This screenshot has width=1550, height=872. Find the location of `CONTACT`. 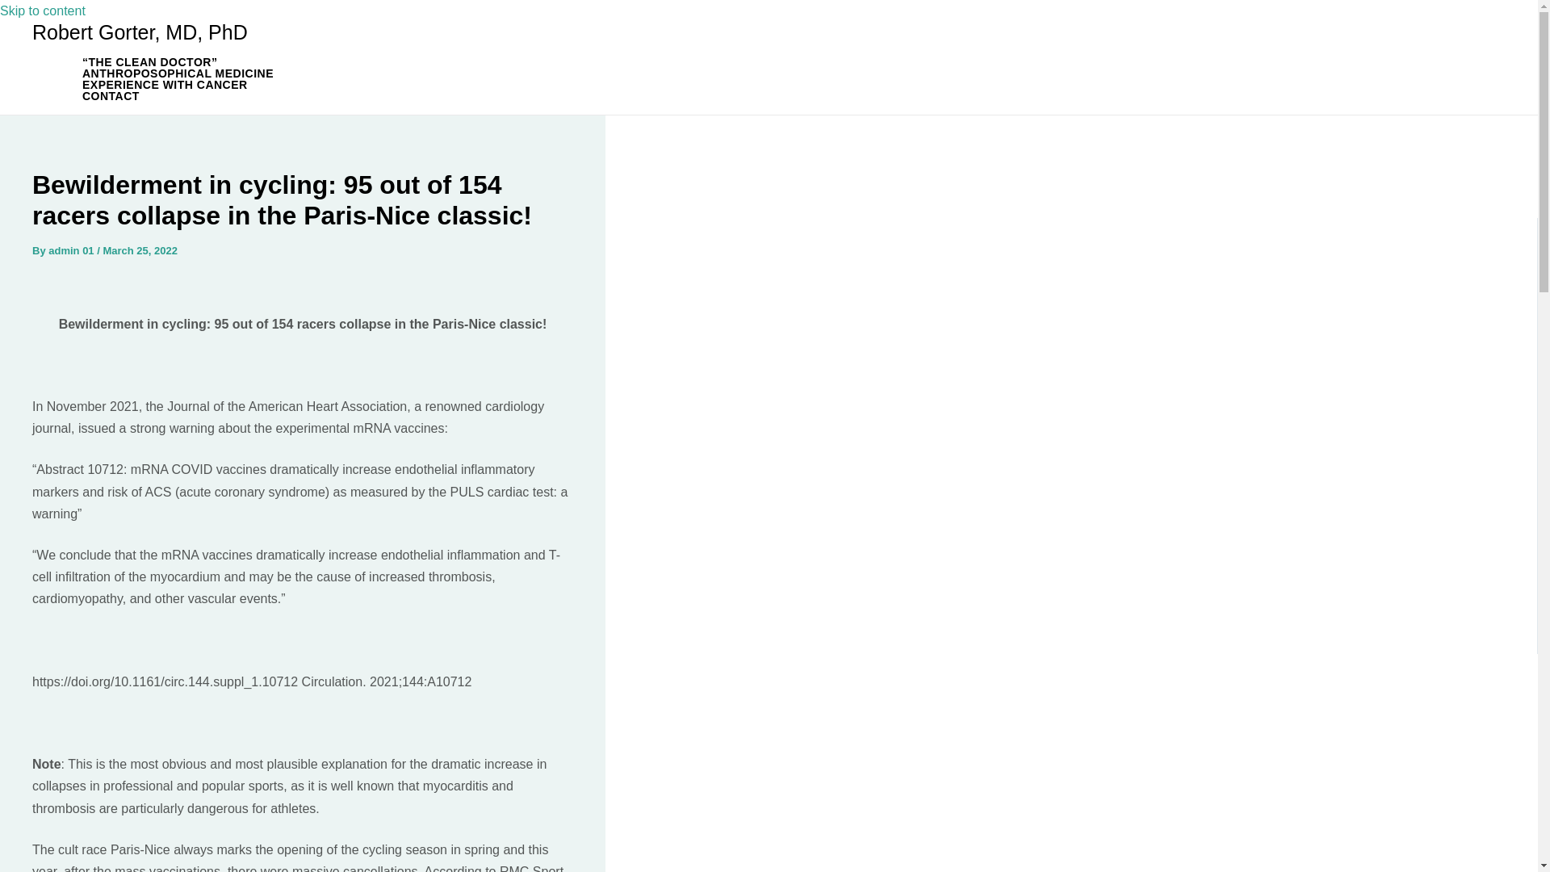

CONTACT is located at coordinates (178, 96).